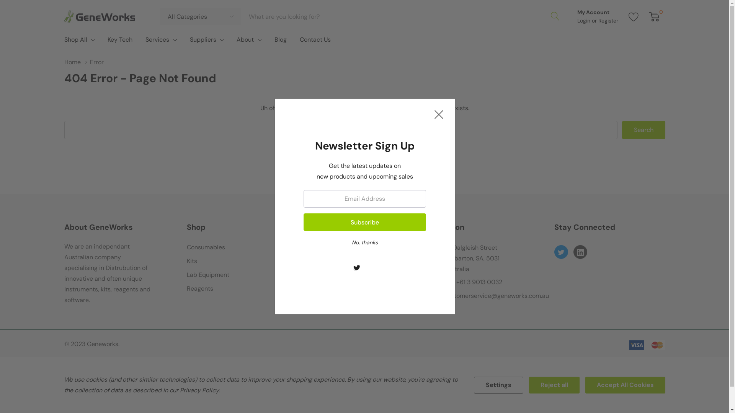  What do you see at coordinates (554, 385) in the screenshot?
I see `Reject all` at bounding box center [554, 385].